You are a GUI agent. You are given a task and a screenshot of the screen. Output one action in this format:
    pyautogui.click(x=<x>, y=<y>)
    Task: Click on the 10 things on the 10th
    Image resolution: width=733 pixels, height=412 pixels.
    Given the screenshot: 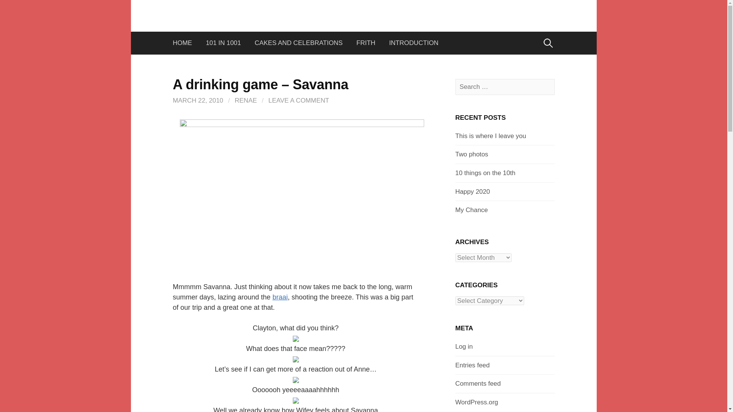 What is the action you would take?
    pyautogui.click(x=485, y=173)
    